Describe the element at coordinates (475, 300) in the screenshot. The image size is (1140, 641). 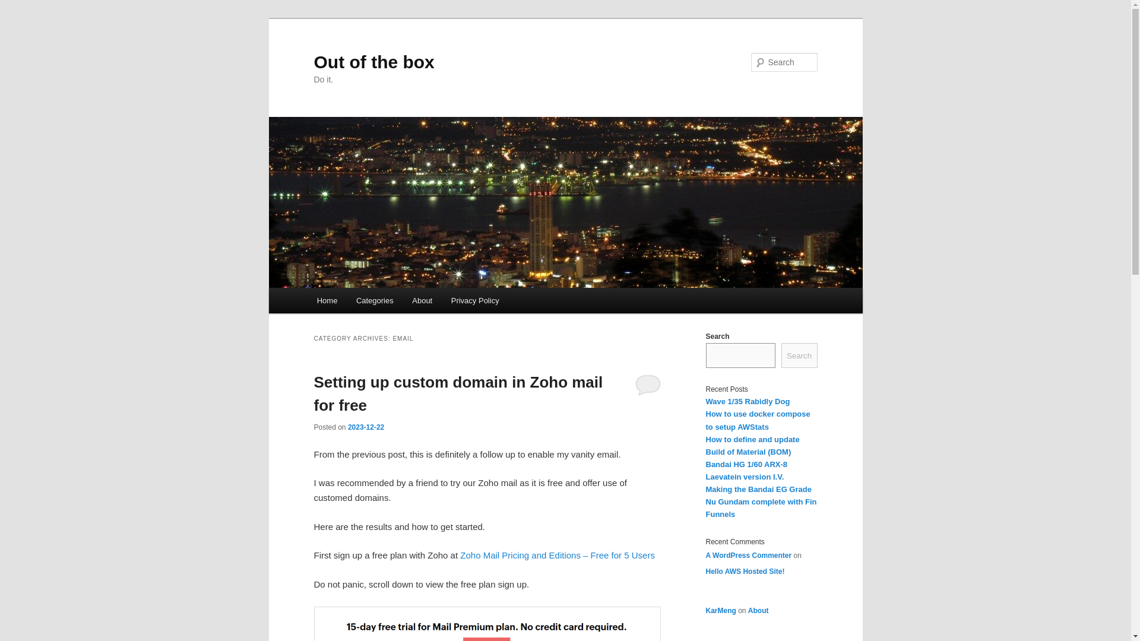
I see `Privacy Policy` at that location.